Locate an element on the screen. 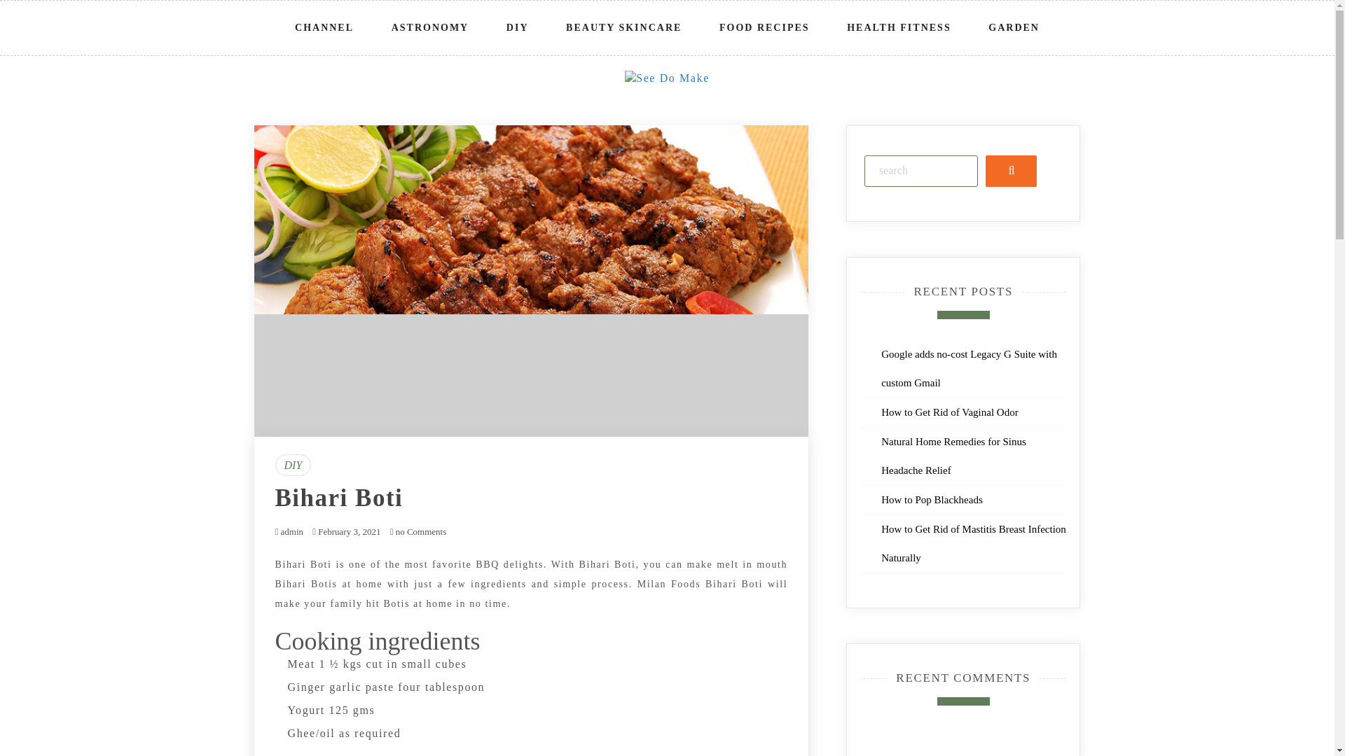 The image size is (1345, 756). BEAUTY SKINCARE is located at coordinates (623, 28).